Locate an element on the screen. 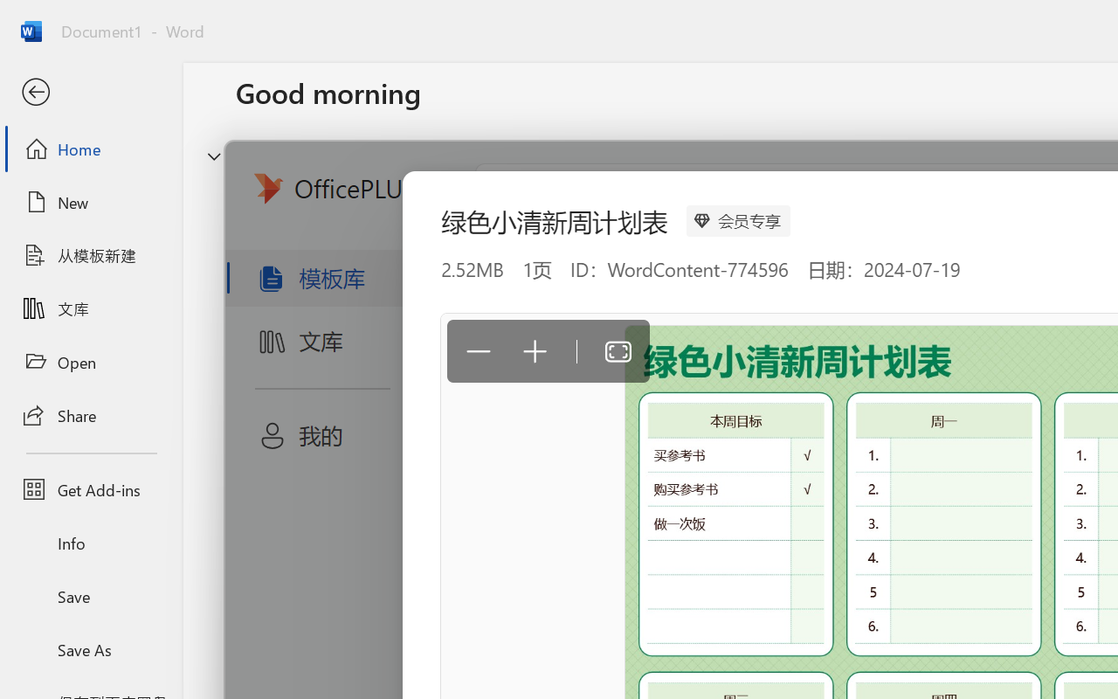 The image size is (1118, 699). Back is located at coordinates (91, 93).